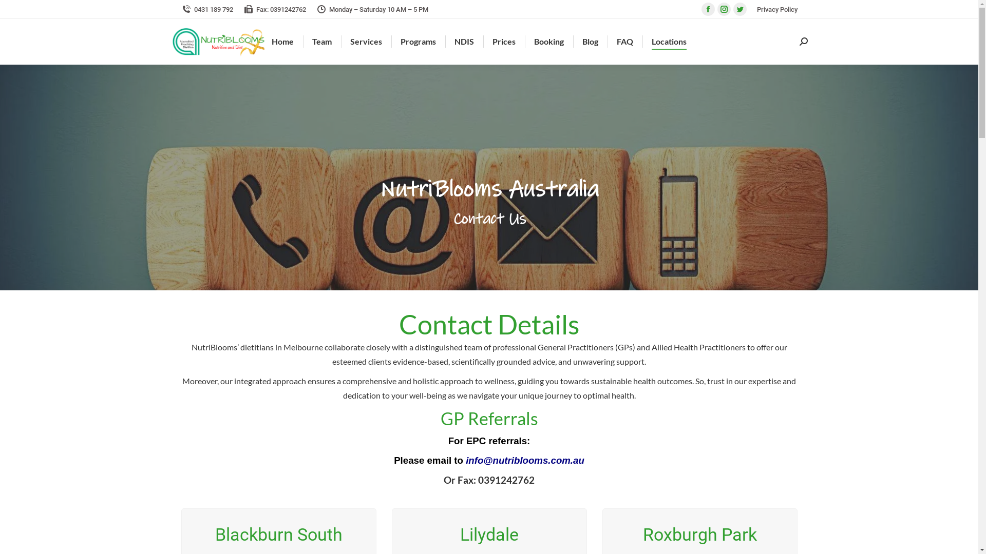  What do you see at coordinates (625, 42) in the screenshot?
I see `FAQ` at bounding box center [625, 42].